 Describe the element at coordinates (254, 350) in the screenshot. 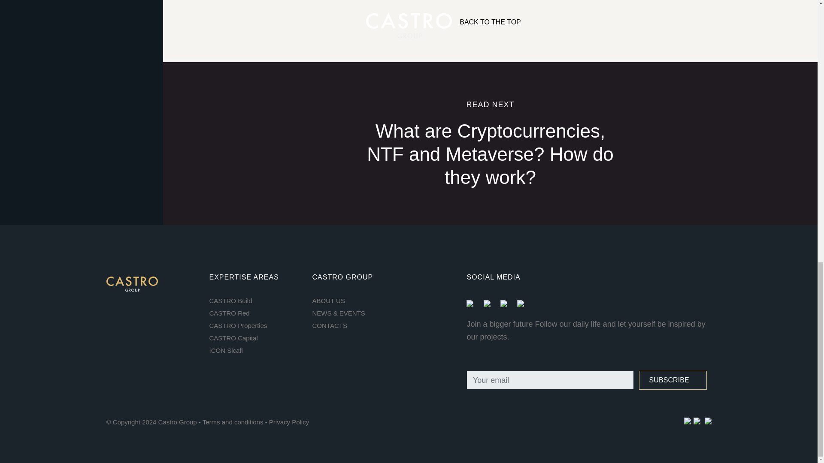

I see `ICON Sicafi` at that location.